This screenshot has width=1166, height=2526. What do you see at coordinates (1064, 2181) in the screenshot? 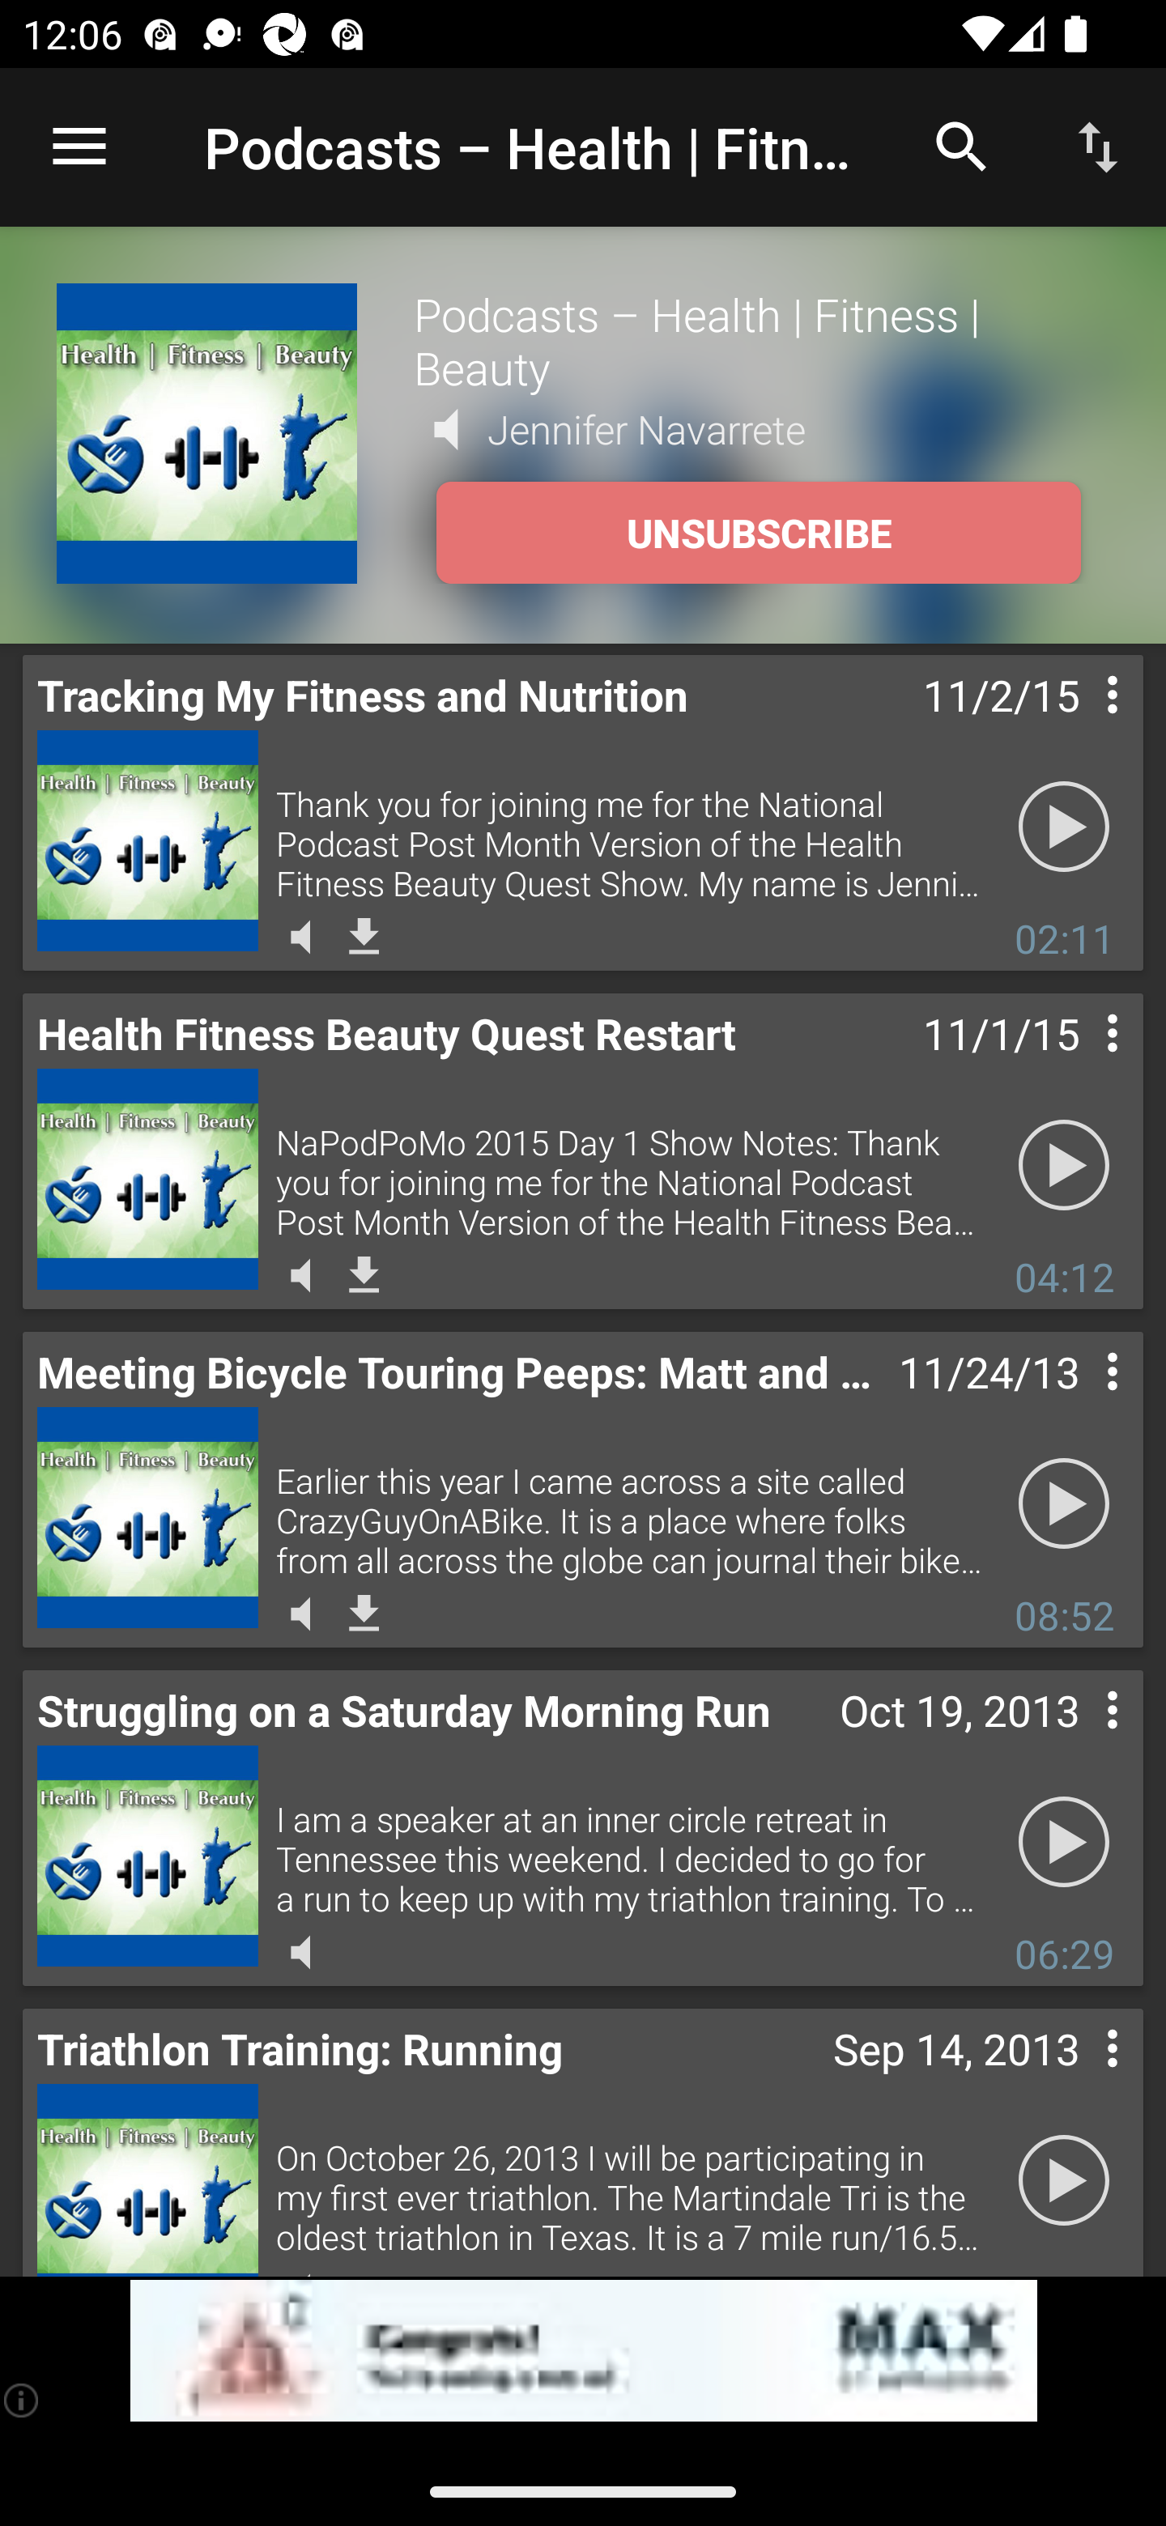
I see `Play` at bounding box center [1064, 2181].